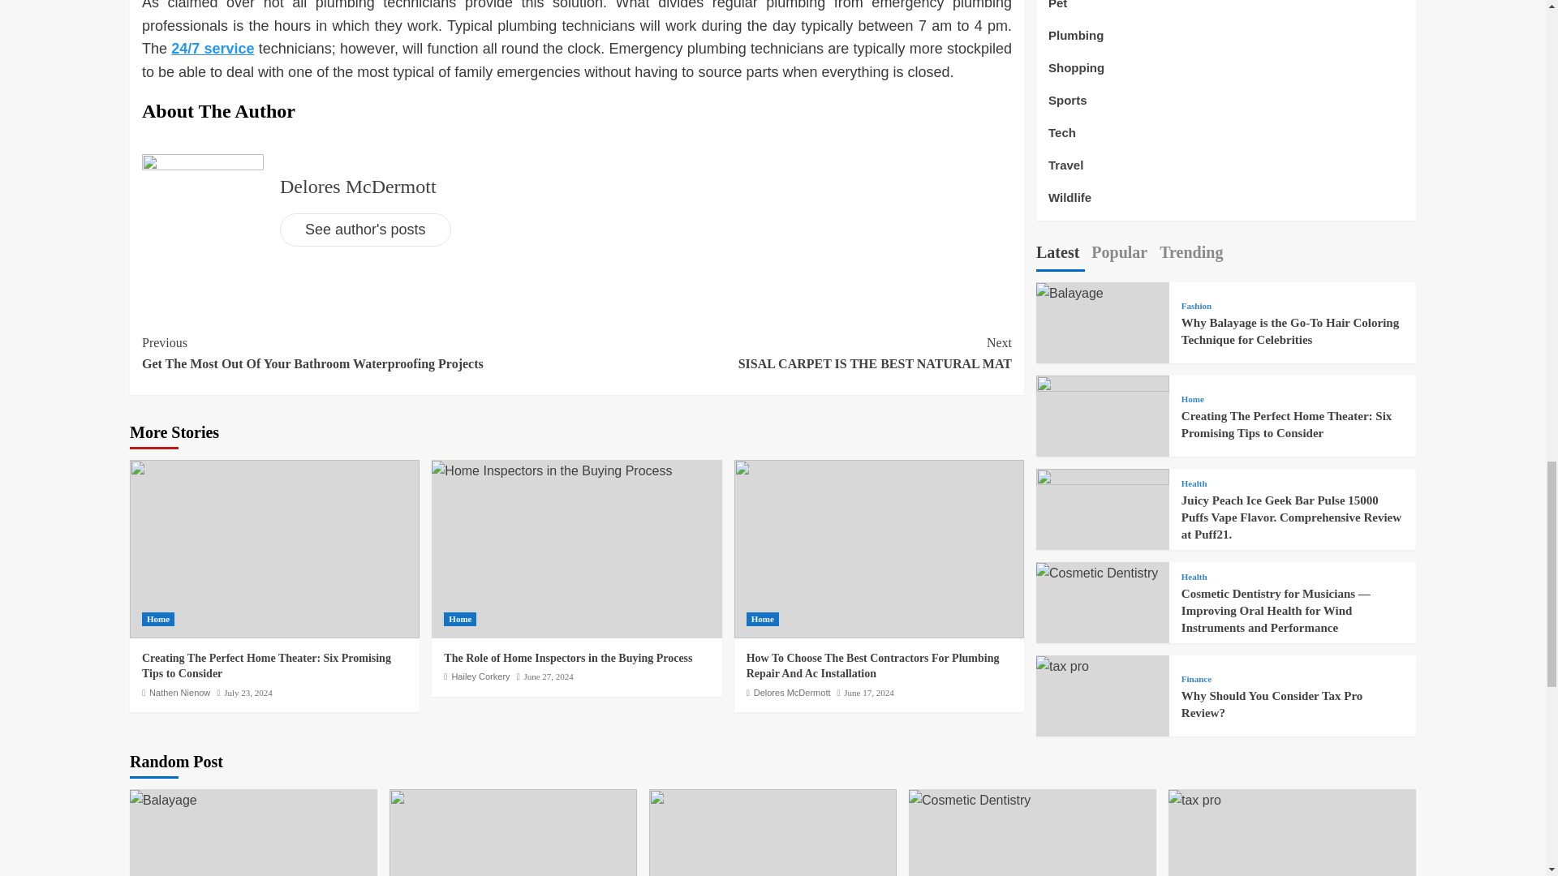 The image size is (1558, 876). Describe the element at coordinates (568, 657) in the screenshot. I see `The Role of Home Inspectors in the Buying Process` at that location.